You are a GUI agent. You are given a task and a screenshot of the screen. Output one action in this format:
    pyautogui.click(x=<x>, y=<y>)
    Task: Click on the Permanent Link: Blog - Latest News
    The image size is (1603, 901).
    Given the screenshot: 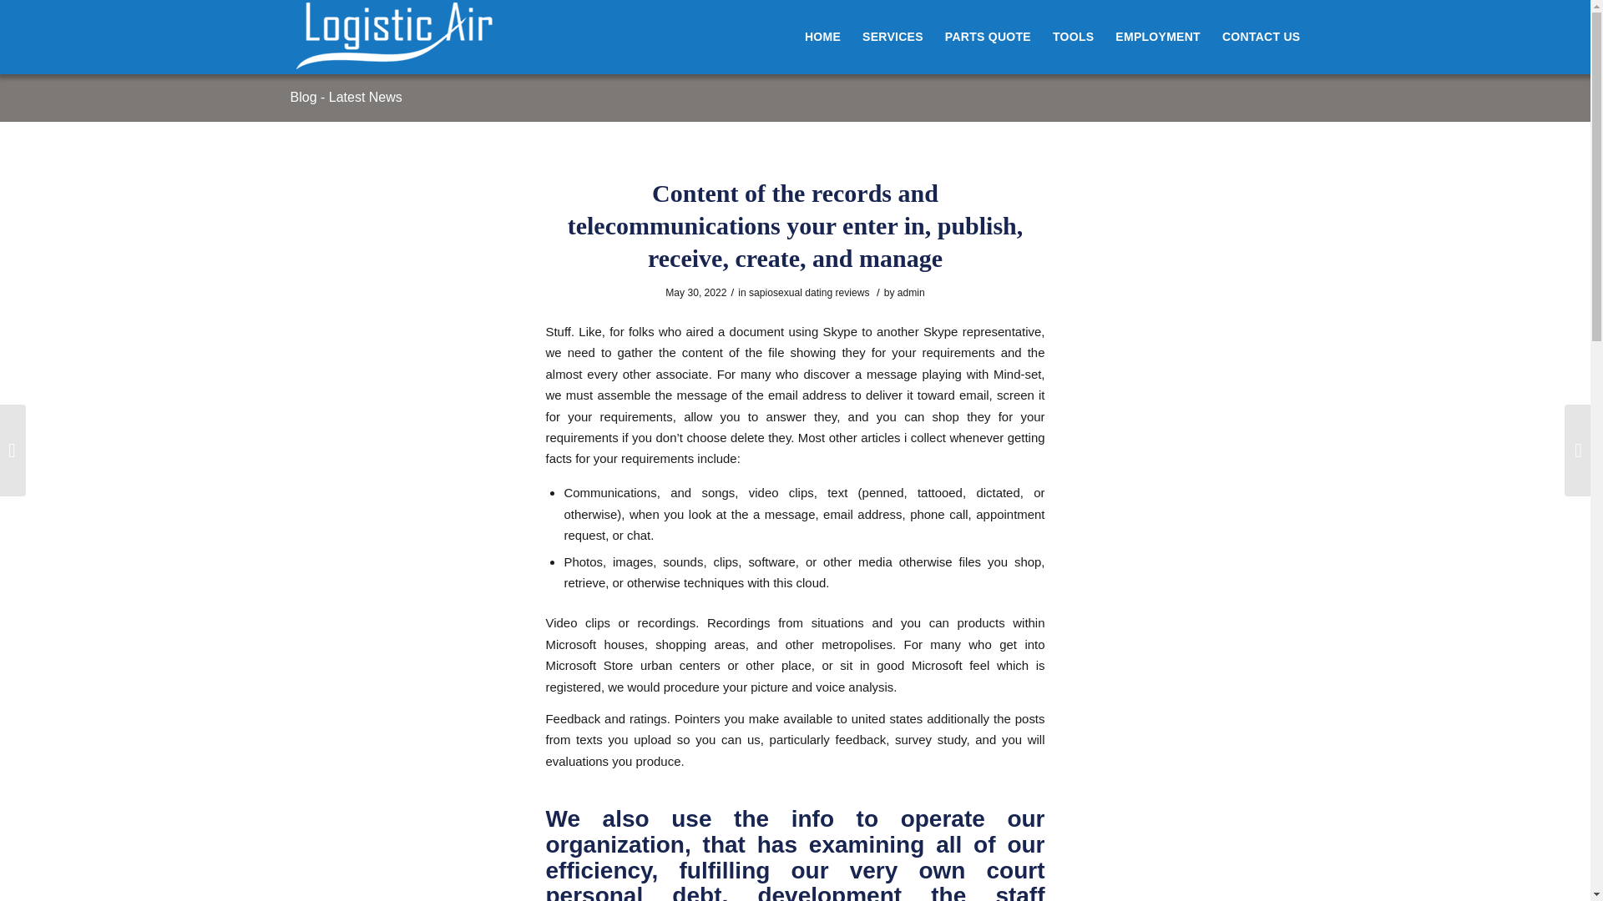 What is the action you would take?
    pyautogui.click(x=346, y=97)
    